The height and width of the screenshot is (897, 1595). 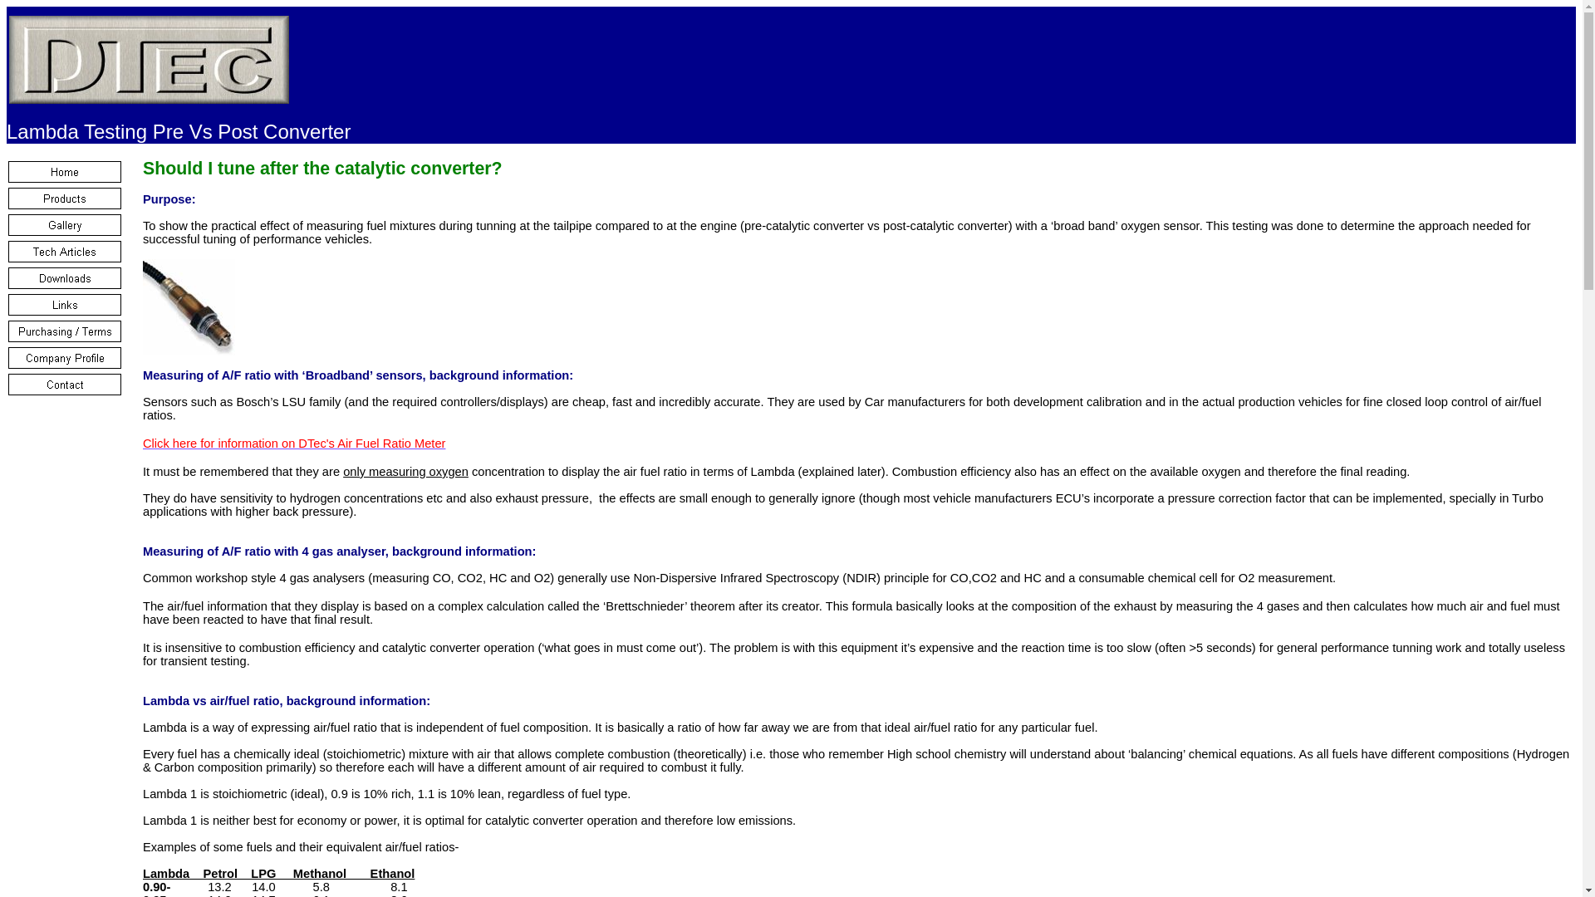 What do you see at coordinates (294, 444) in the screenshot?
I see `Click here for information on DTec's Air Fuel Ratio Meter` at bounding box center [294, 444].